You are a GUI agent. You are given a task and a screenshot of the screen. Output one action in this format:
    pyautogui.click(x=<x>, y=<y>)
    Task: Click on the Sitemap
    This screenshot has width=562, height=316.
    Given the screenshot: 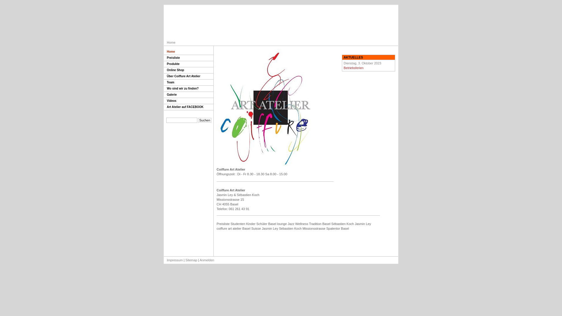 What is the action you would take?
    pyautogui.click(x=191, y=260)
    